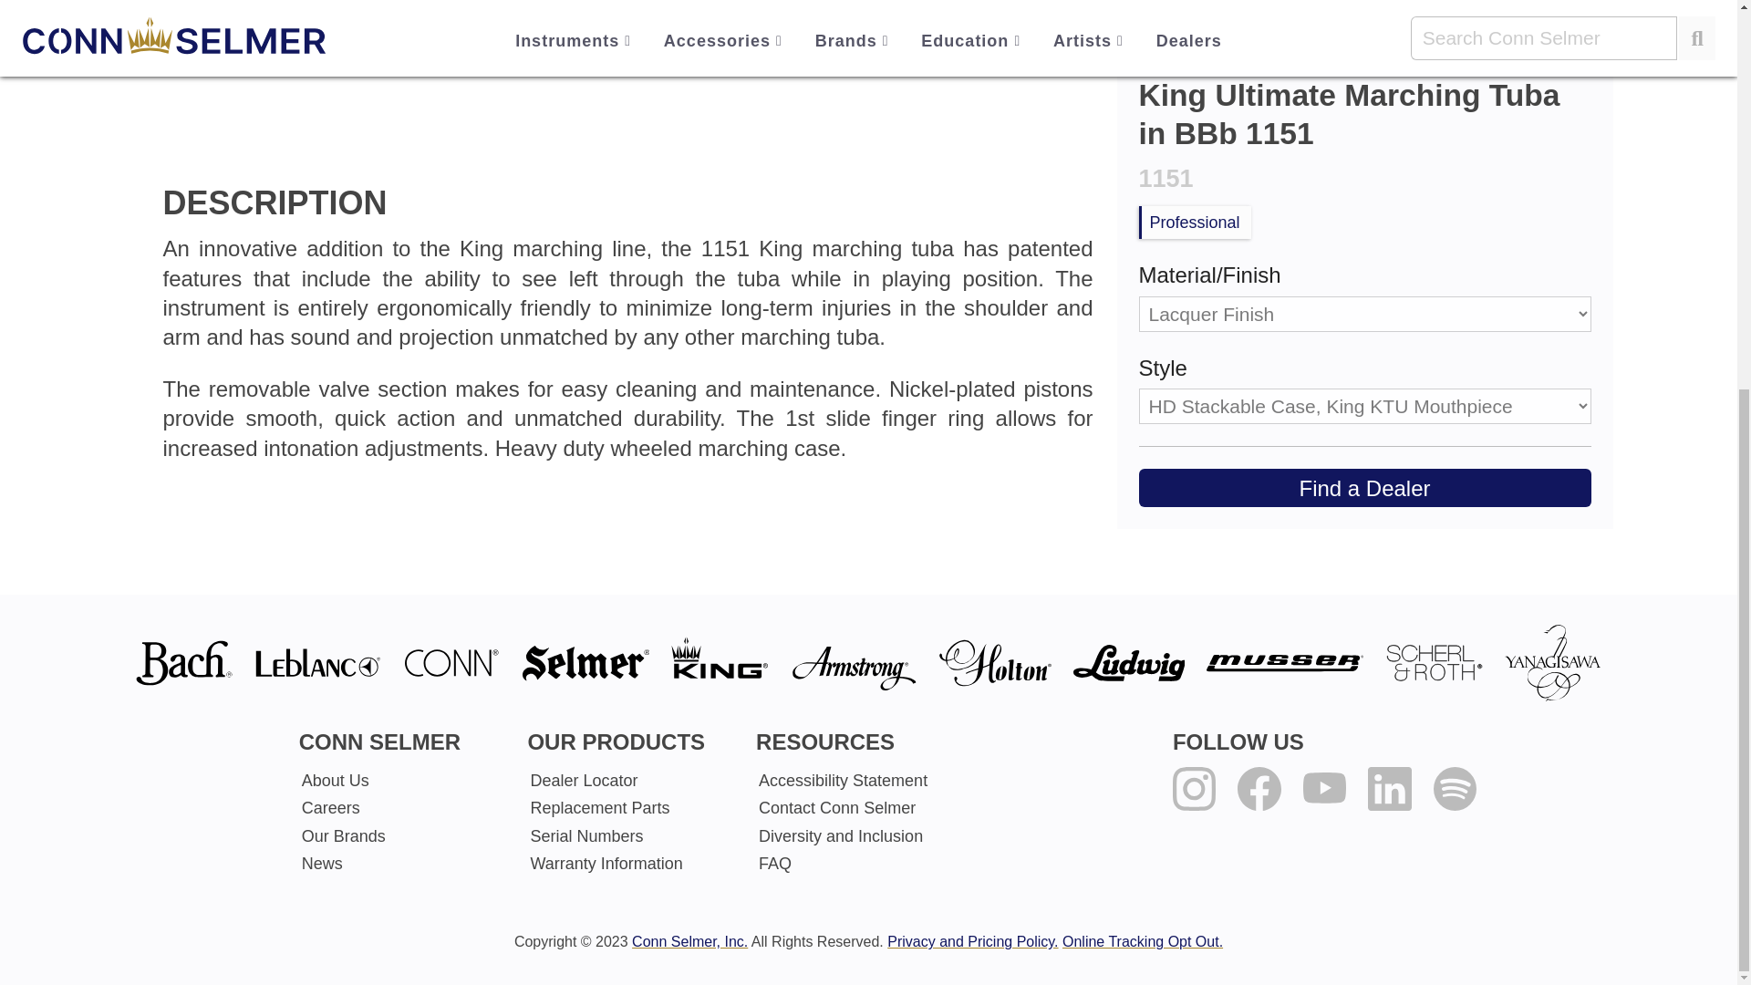  Describe the element at coordinates (398, 835) in the screenshot. I see `Our Brands` at that location.